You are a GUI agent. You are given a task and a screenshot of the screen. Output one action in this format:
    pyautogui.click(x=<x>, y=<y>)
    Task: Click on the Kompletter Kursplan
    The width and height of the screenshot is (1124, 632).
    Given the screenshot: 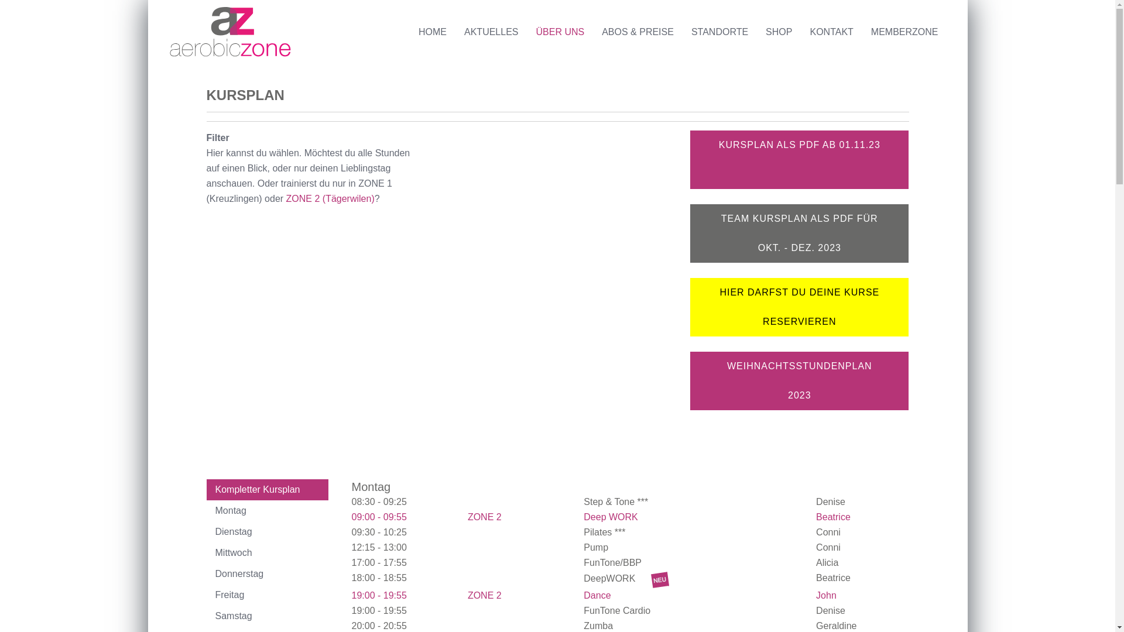 What is the action you would take?
    pyautogui.click(x=267, y=490)
    